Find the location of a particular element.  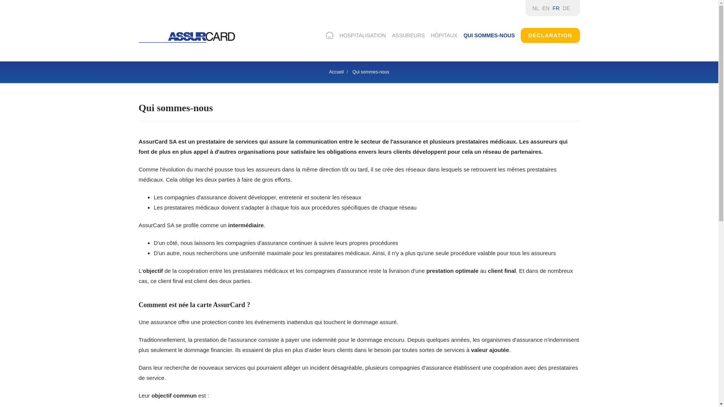

Aller au contenu principal is located at coordinates (0, 0).